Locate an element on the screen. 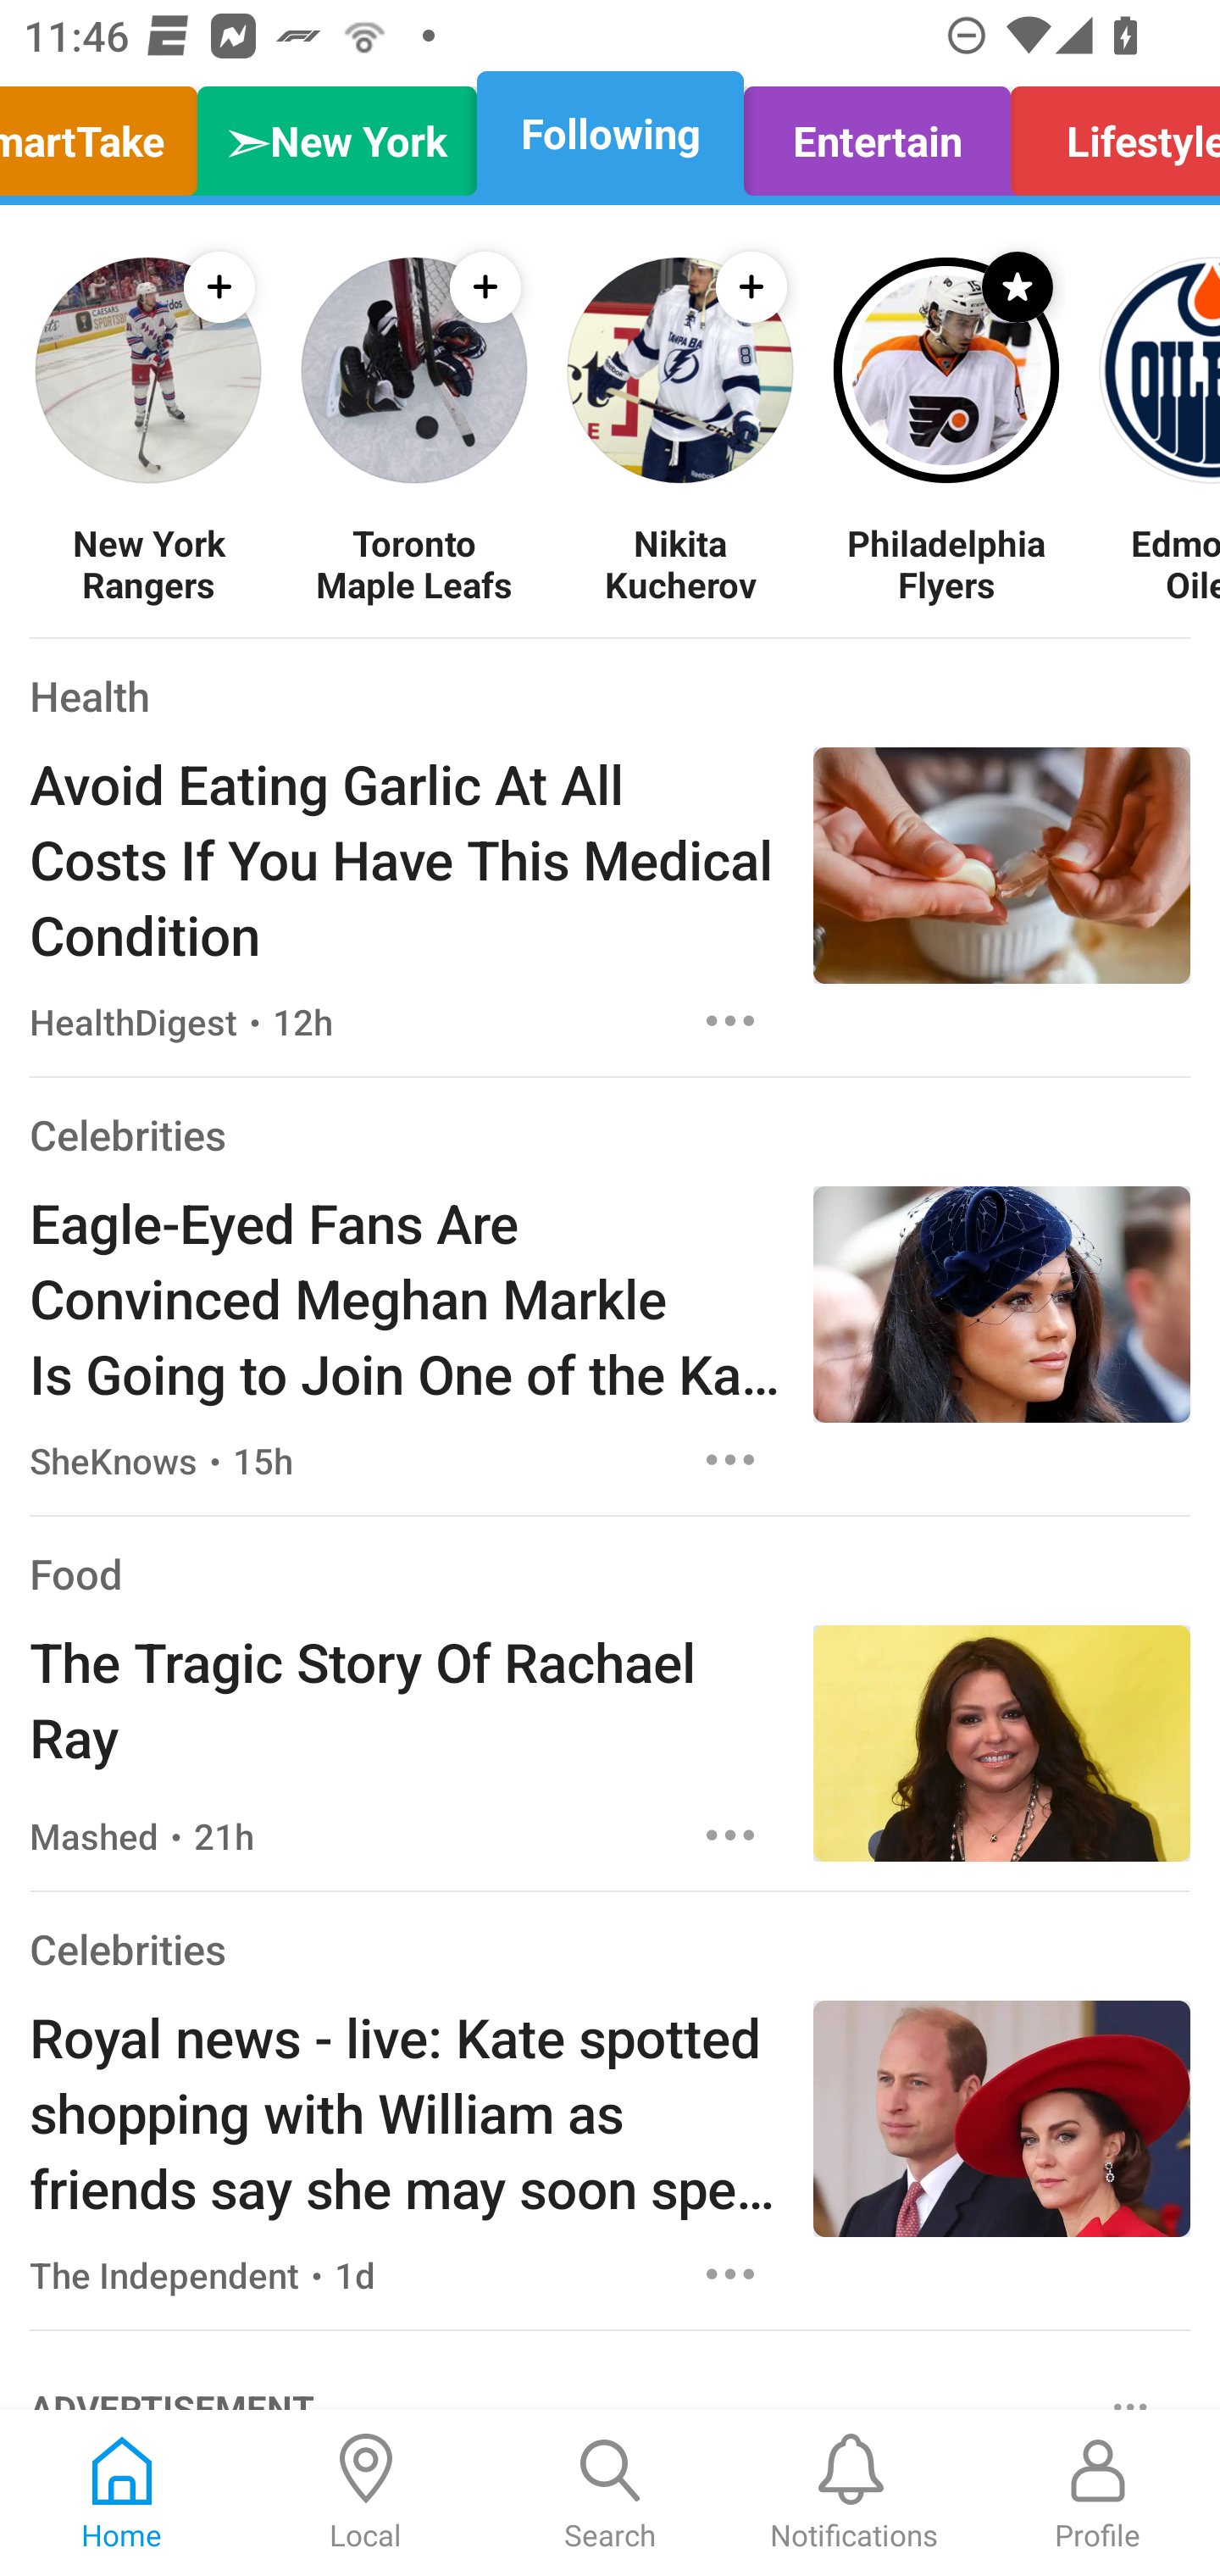  Profile is located at coordinates (1098, 2493).